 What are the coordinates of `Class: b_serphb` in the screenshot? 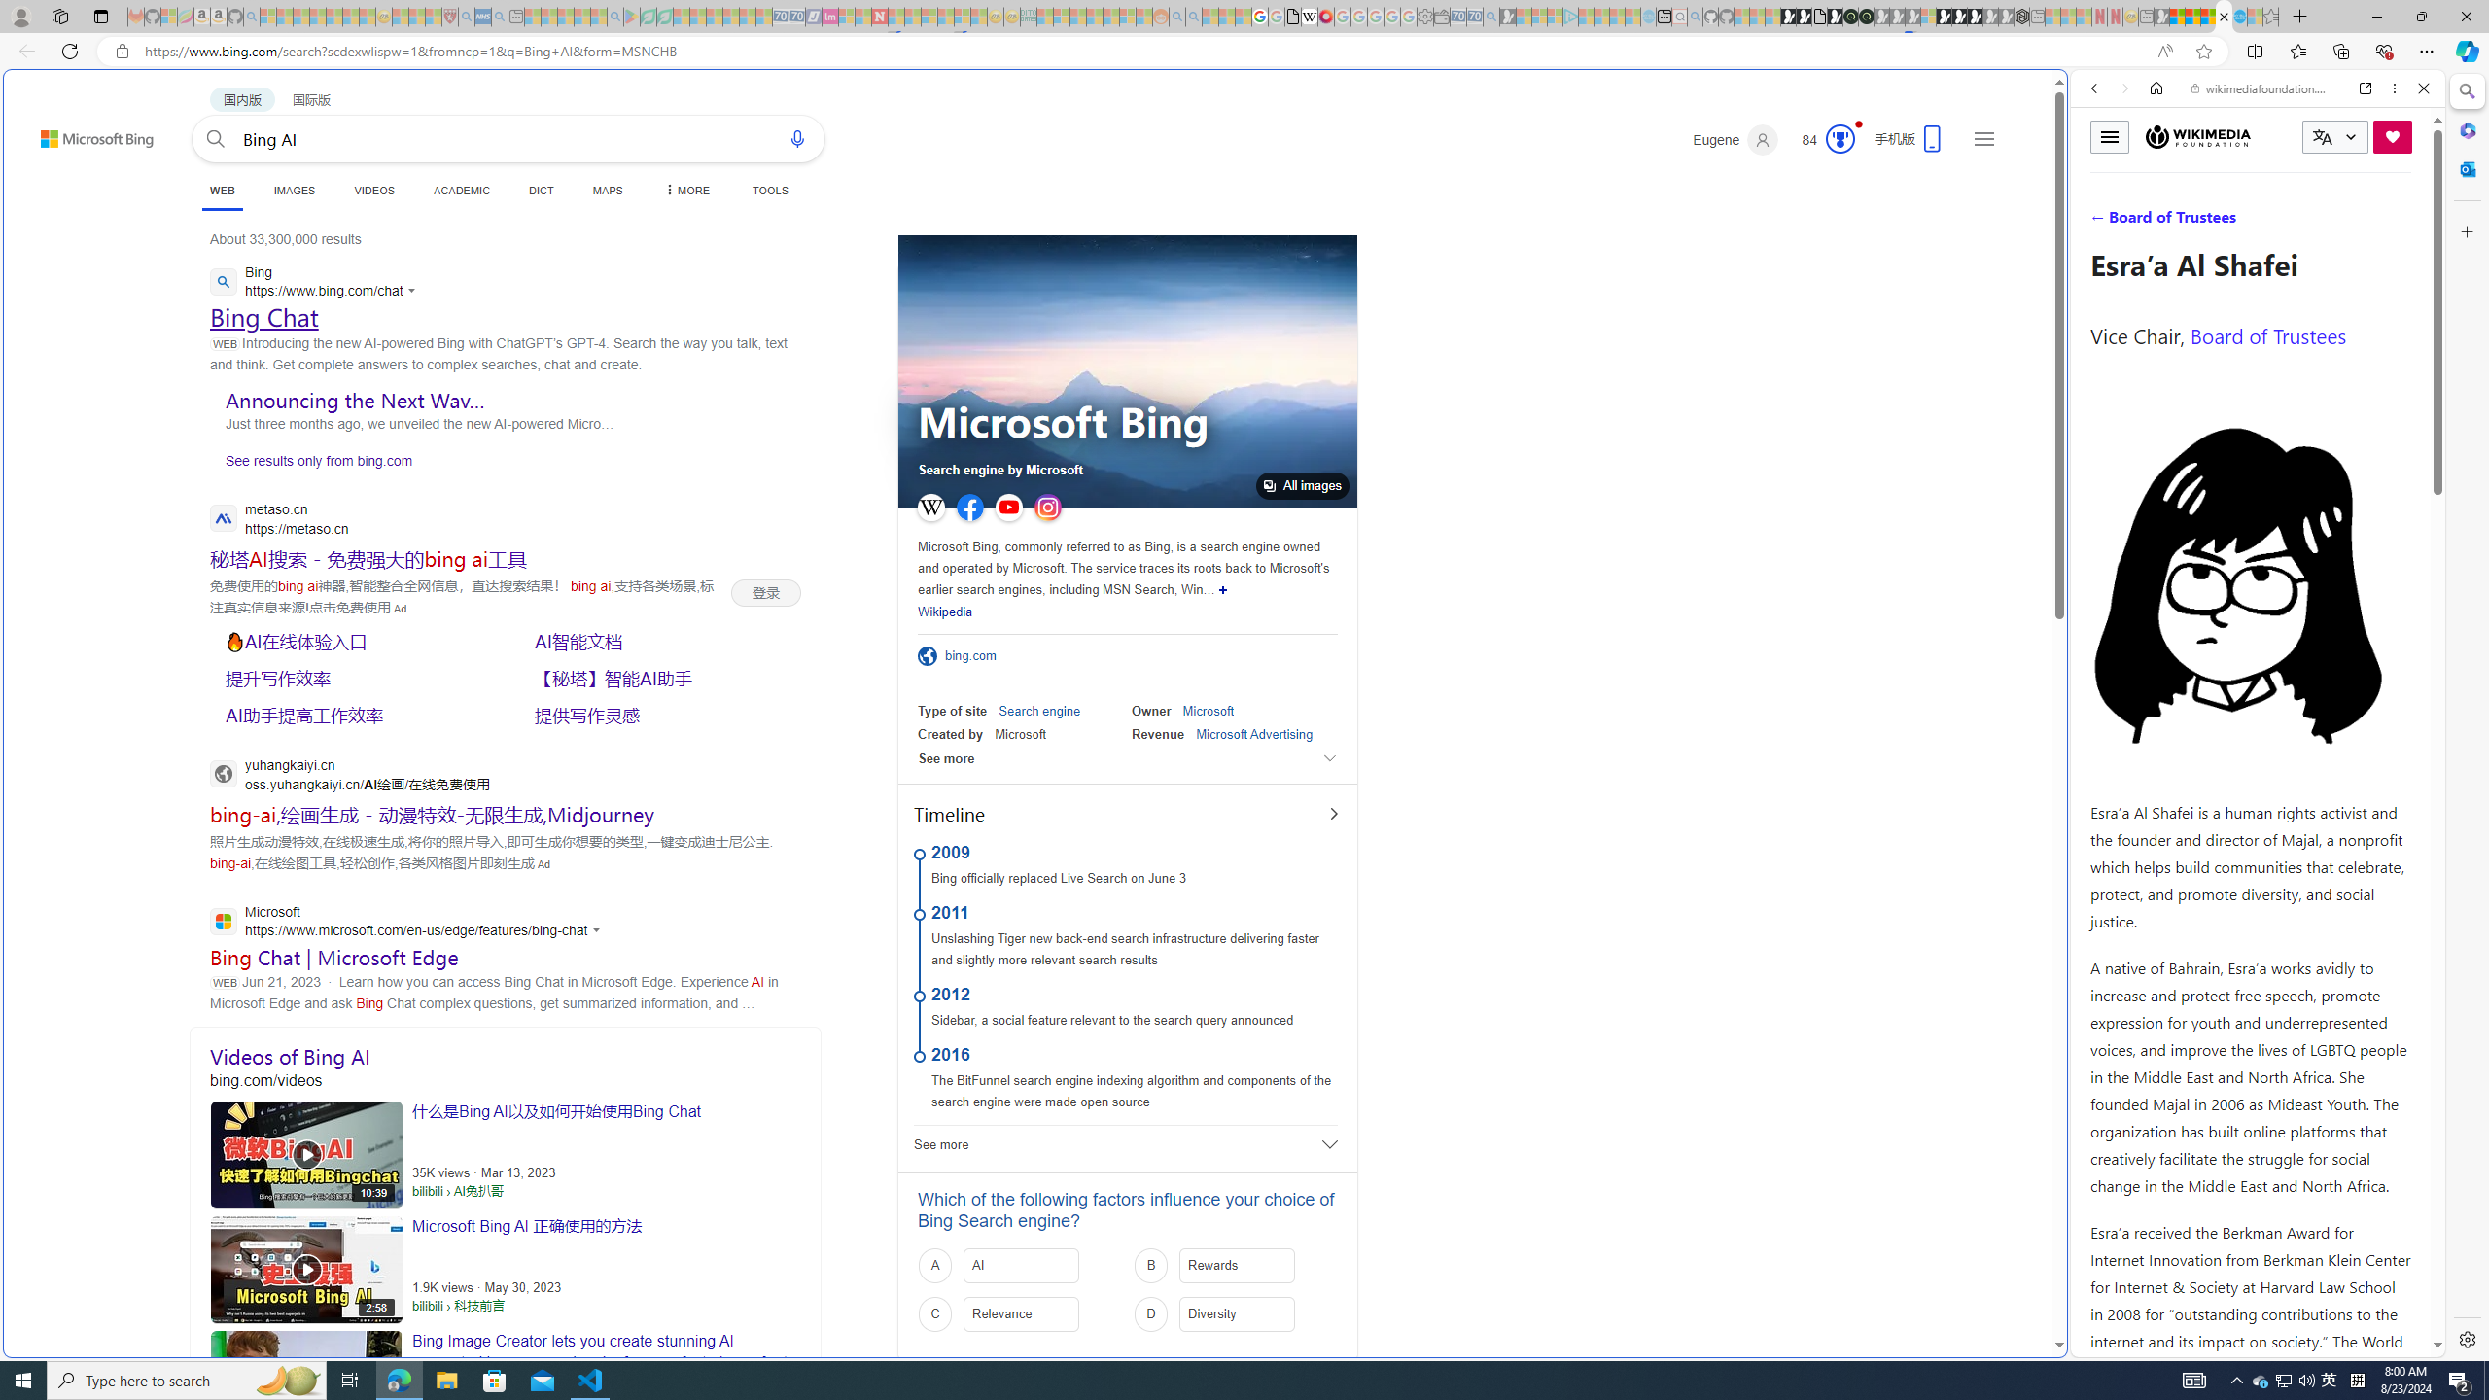 It's located at (2401, 224).